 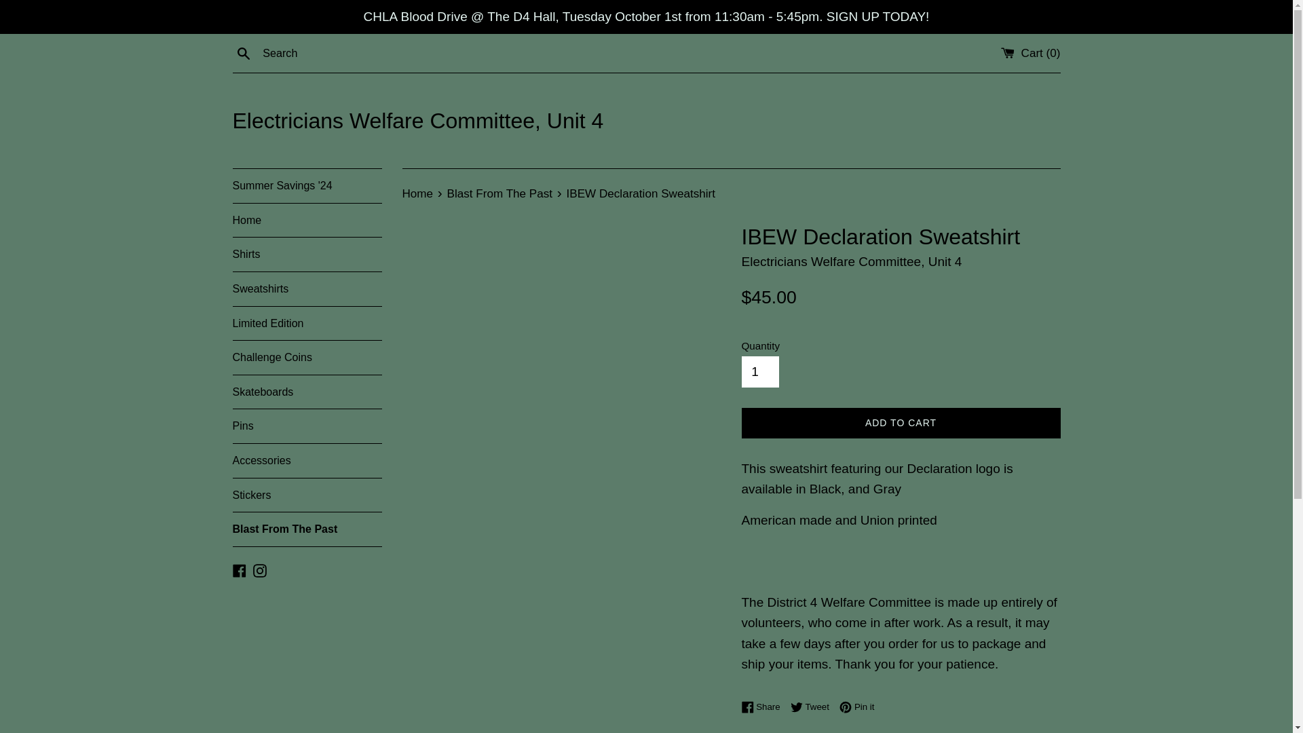 What do you see at coordinates (646, 121) in the screenshot?
I see `Electricians Welfare Committee, Unit 4` at bounding box center [646, 121].